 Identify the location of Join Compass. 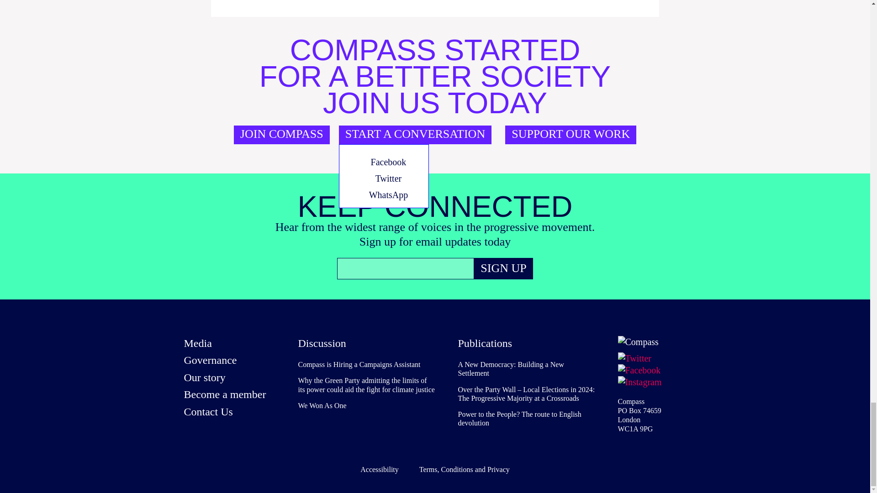
(281, 135).